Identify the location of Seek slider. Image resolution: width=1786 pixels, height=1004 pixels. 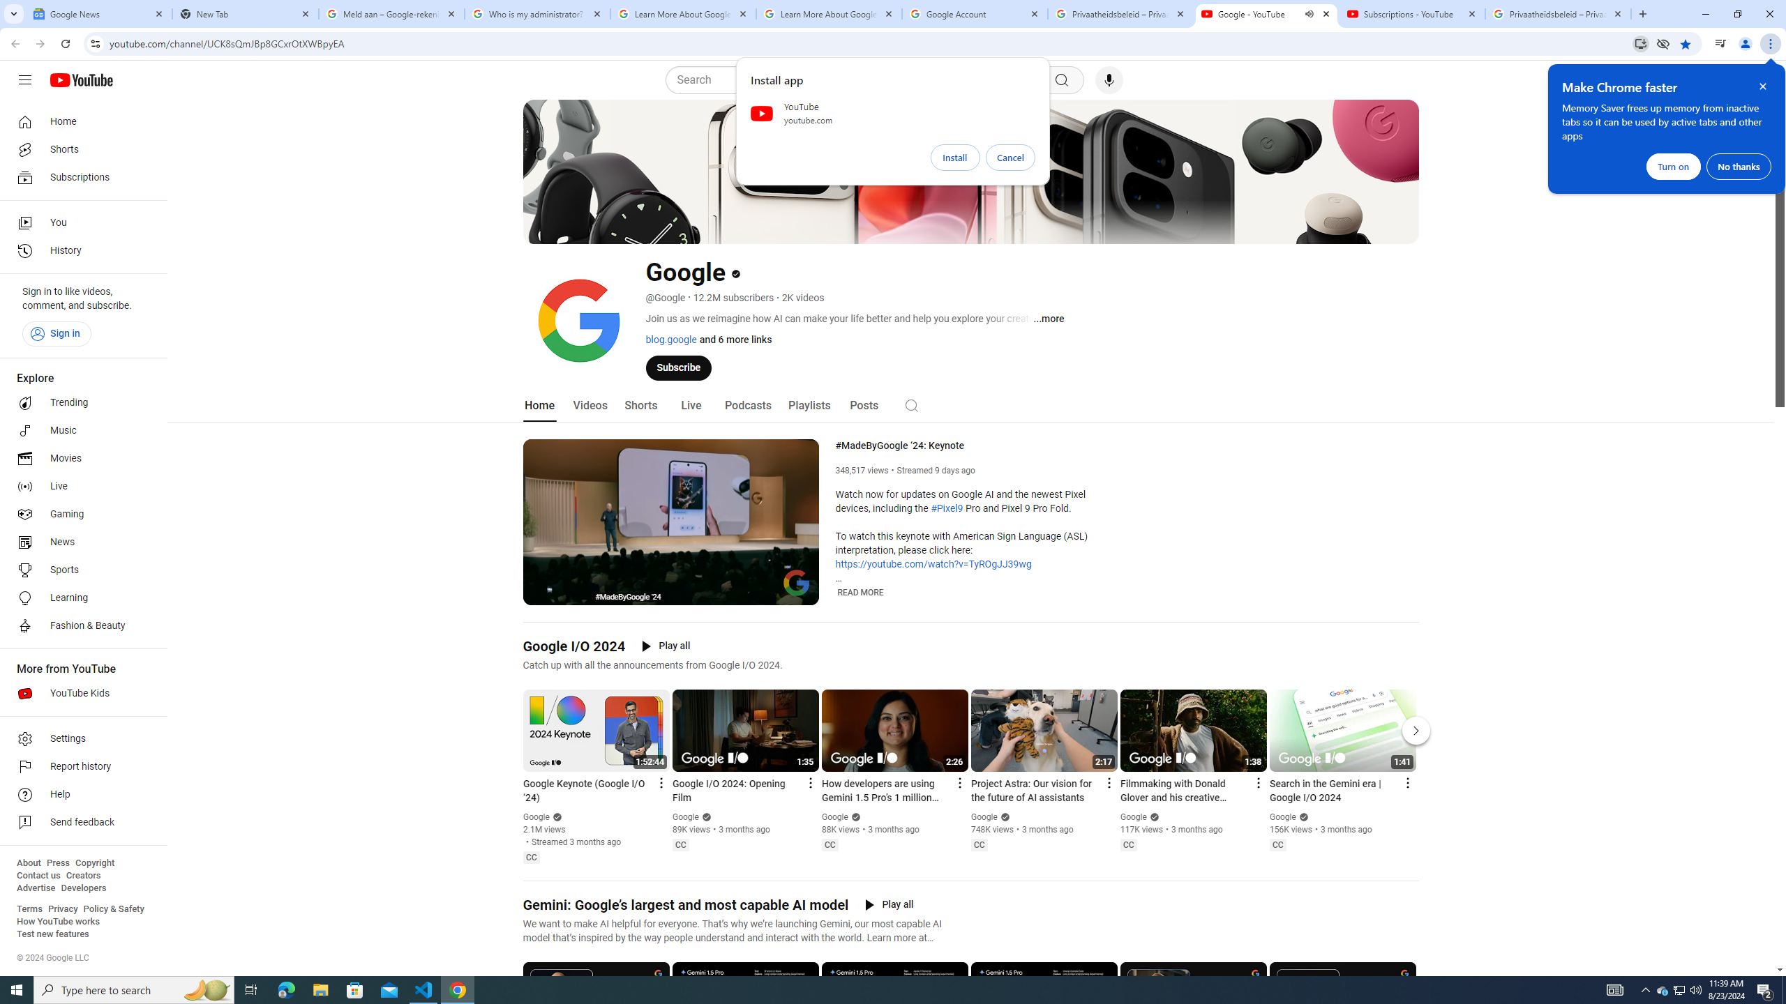
(670, 578).